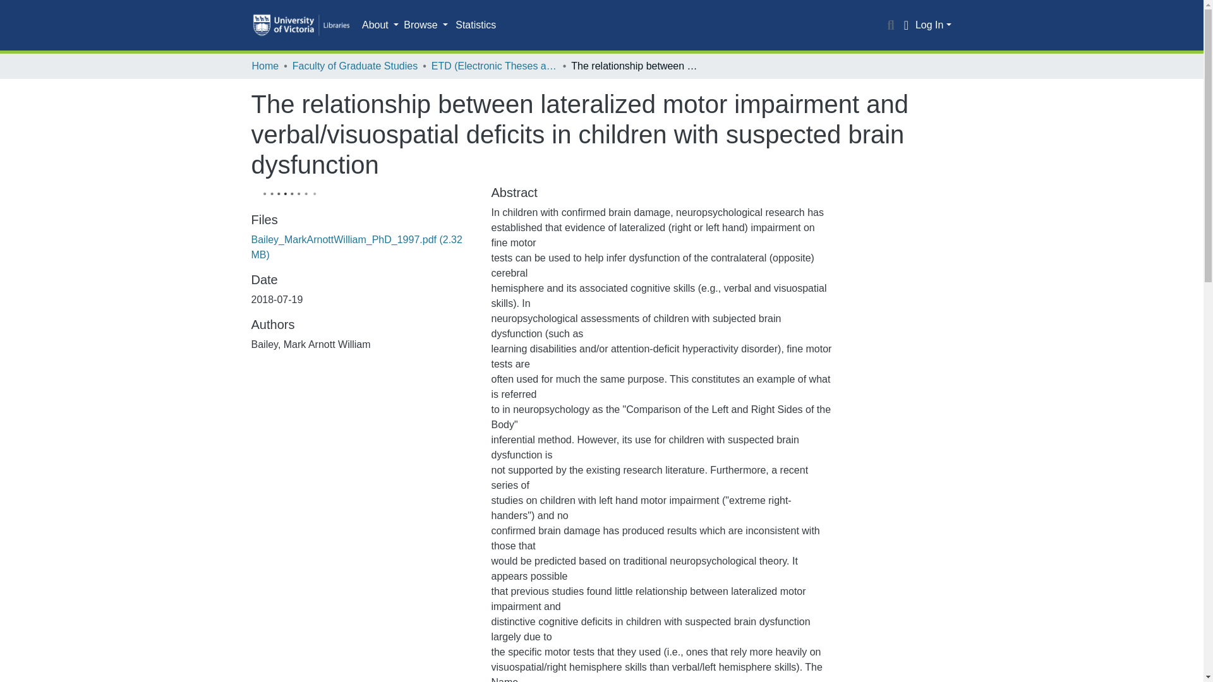  What do you see at coordinates (906, 25) in the screenshot?
I see `Language switch` at bounding box center [906, 25].